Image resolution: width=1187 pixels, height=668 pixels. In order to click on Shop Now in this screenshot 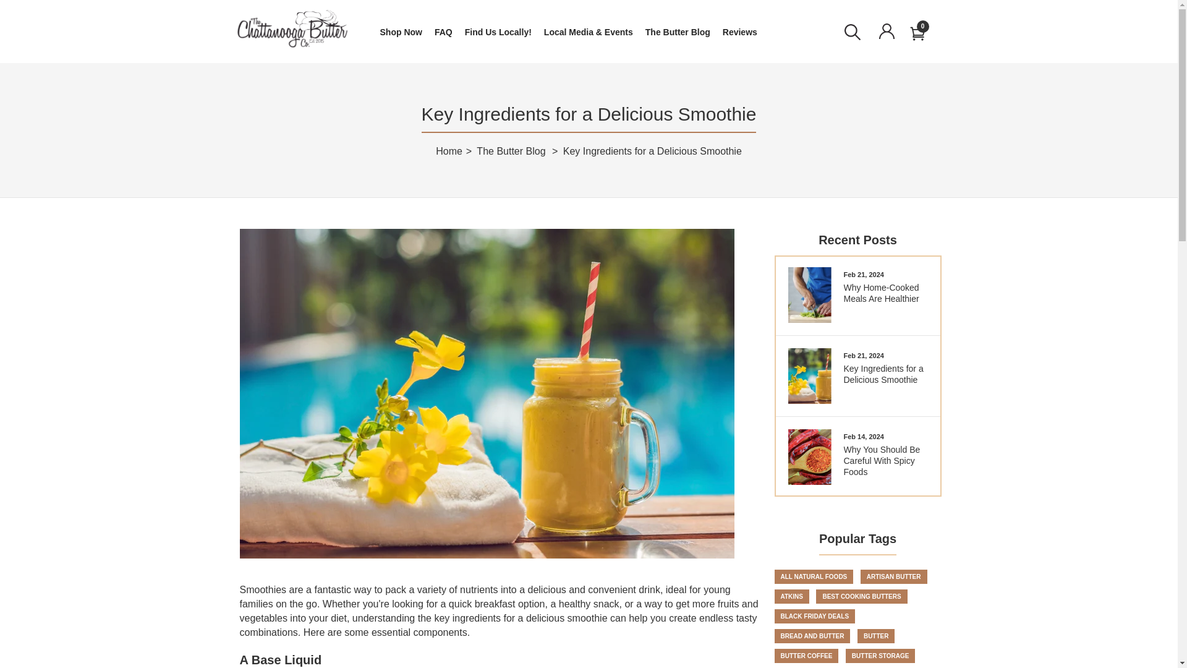, I will do `click(857, 367)`.